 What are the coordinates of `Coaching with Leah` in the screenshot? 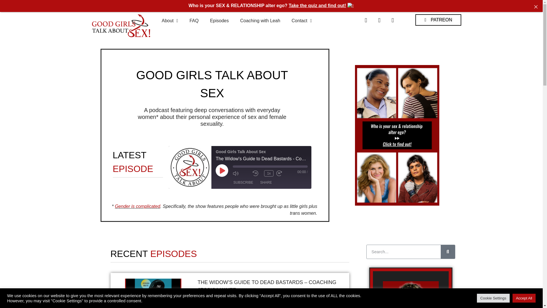 It's located at (260, 21).